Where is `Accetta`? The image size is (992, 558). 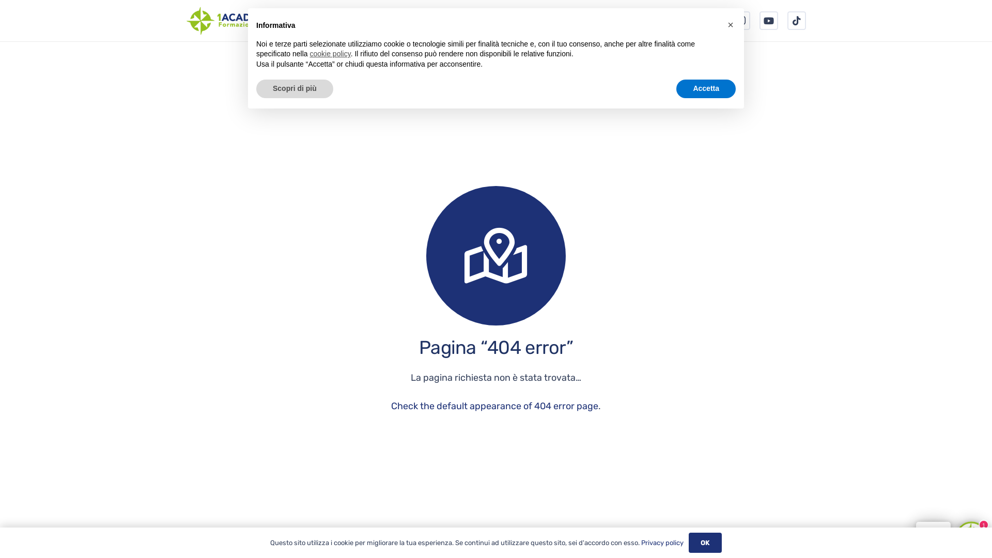
Accetta is located at coordinates (706, 89).